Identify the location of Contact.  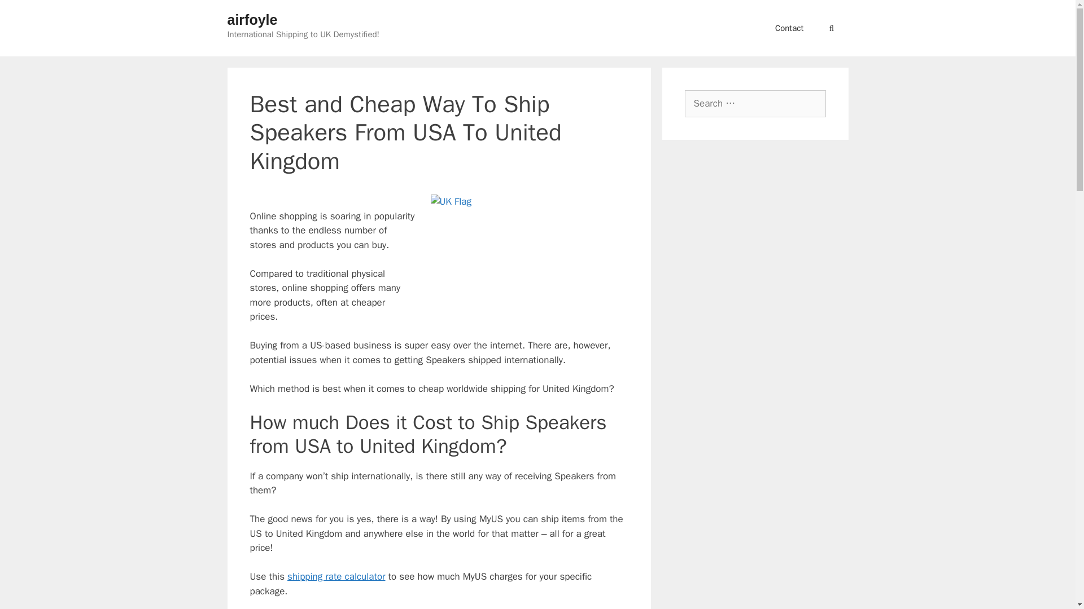
(789, 28).